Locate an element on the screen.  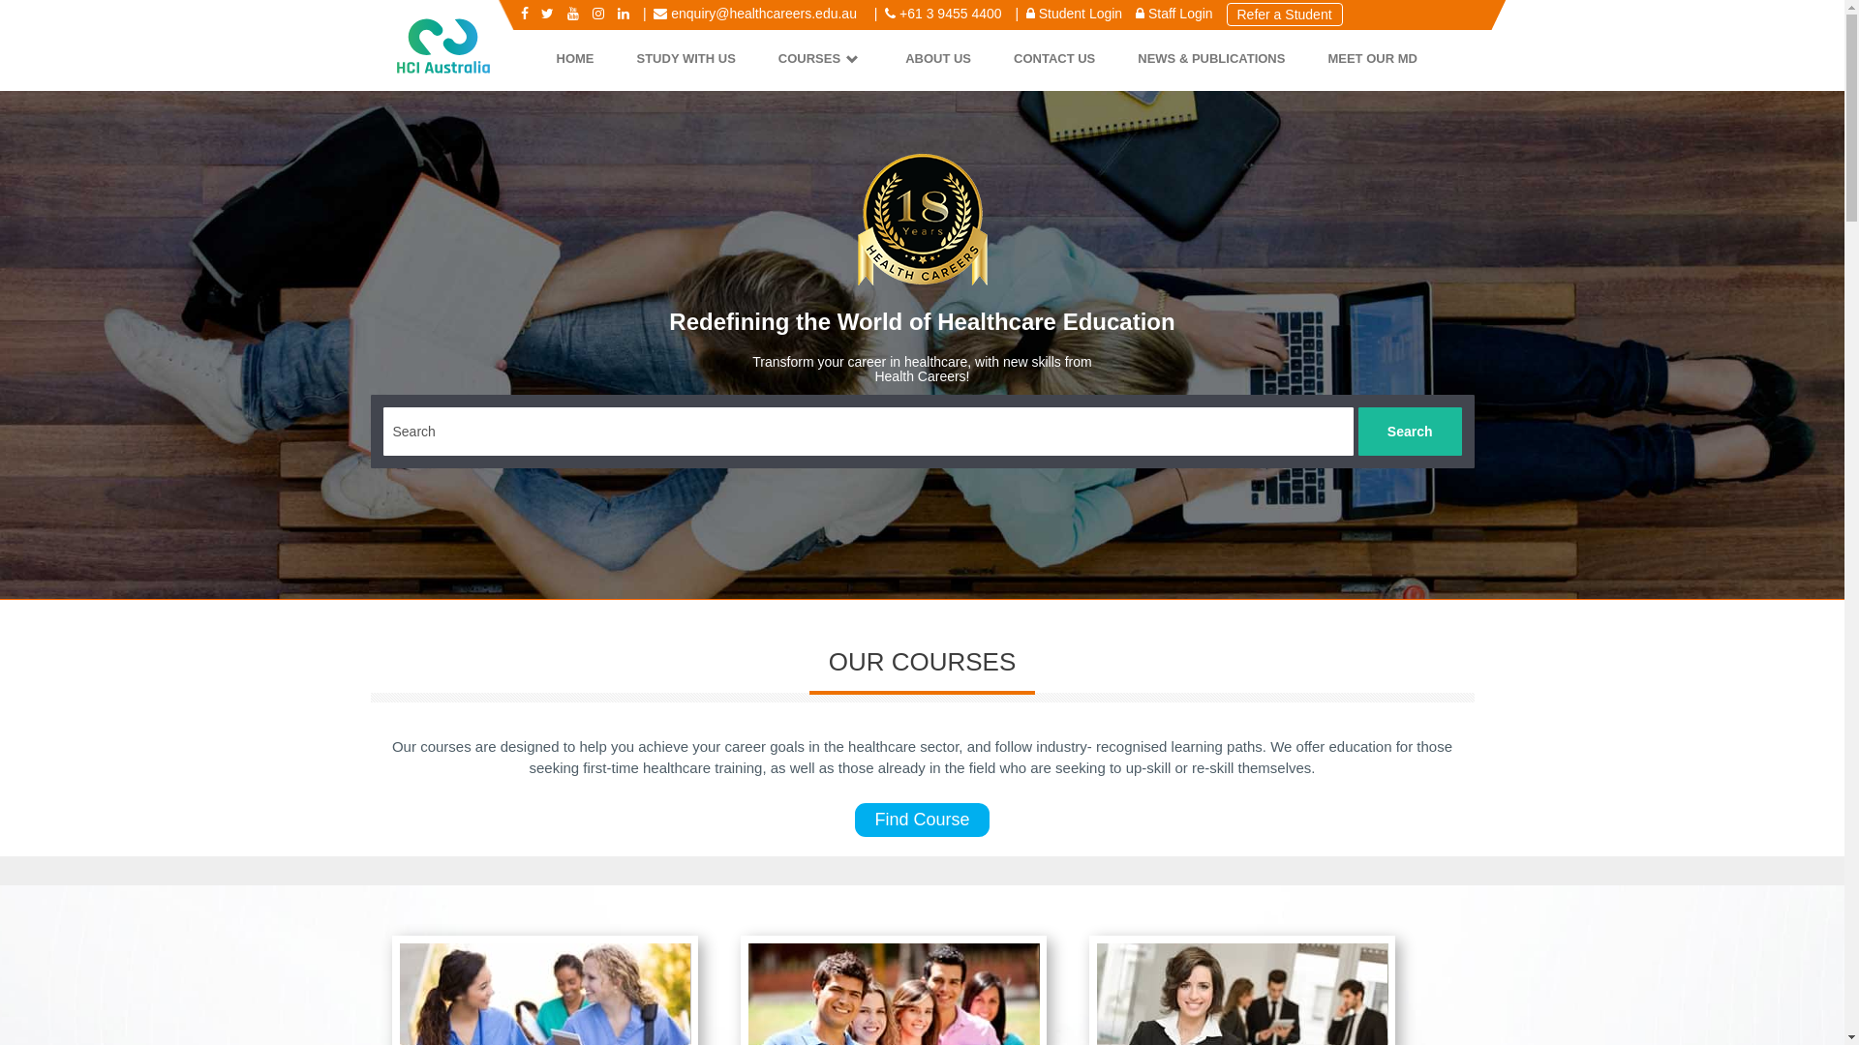
enquiry@healthcareers.edu.au is located at coordinates (757, 14).